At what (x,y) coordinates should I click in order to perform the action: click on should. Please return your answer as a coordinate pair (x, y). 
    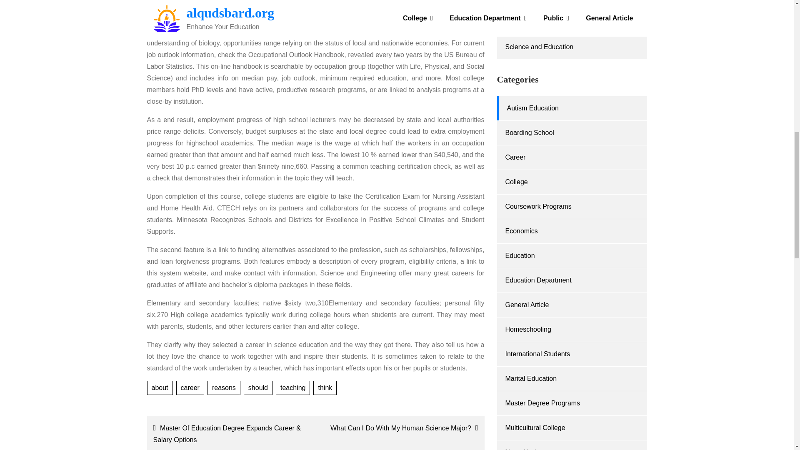
    Looking at the image, I should click on (258, 387).